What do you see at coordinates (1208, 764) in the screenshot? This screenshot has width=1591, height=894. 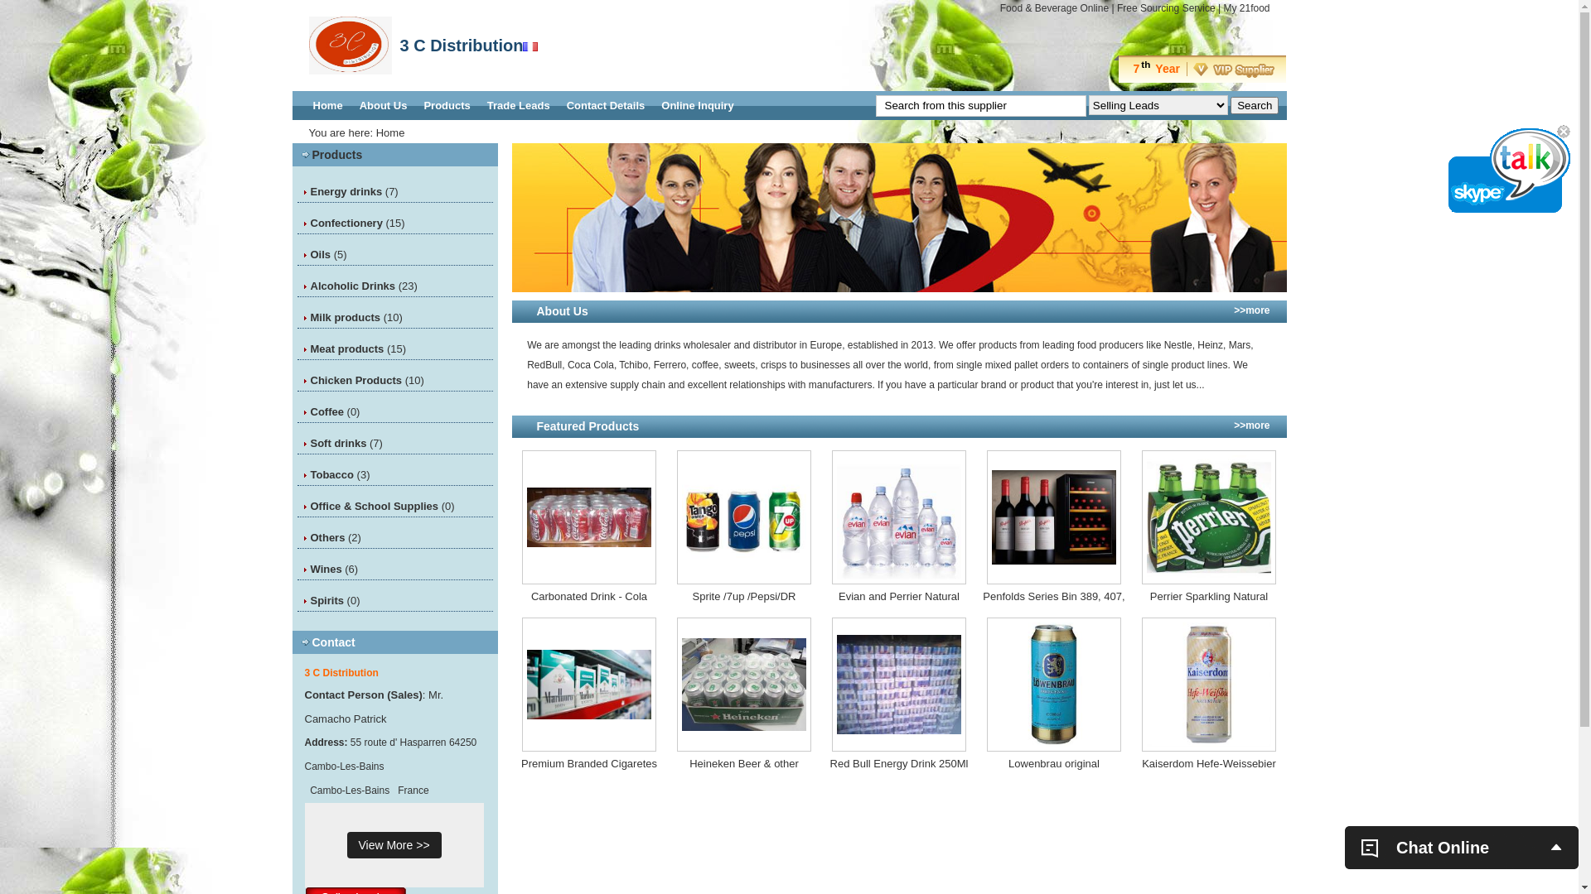 I see `Kaiserdom Hefe-Weissebier` at bounding box center [1208, 764].